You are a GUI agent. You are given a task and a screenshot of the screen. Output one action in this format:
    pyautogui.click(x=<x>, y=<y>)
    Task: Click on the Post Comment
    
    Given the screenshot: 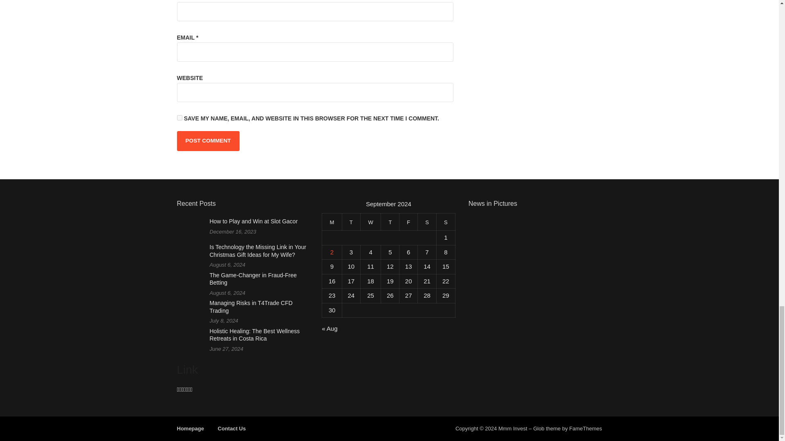 What is the action you would take?
    pyautogui.click(x=208, y=140)
    